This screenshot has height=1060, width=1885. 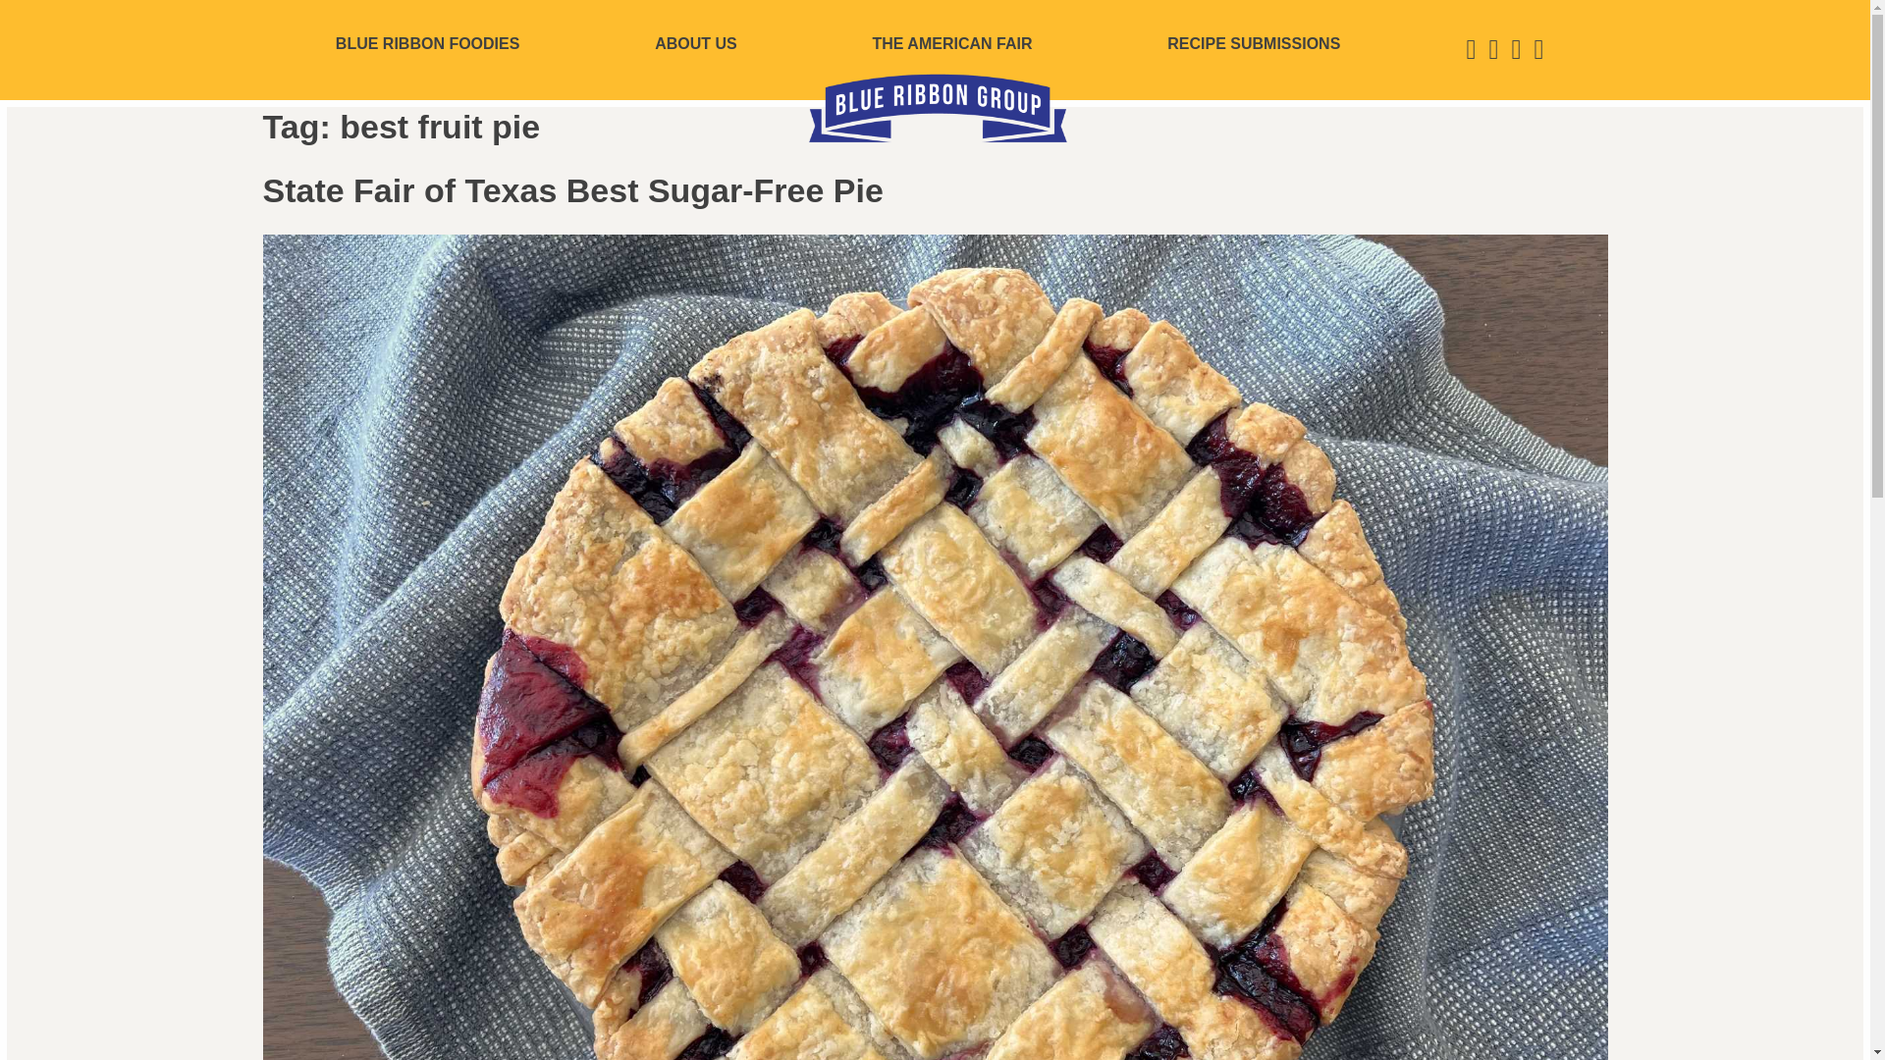 What do you see at coordinates (939, 107) in the screenshot?
I see `BLUE RIBBON GROUP` at bounding box center [939, 107].